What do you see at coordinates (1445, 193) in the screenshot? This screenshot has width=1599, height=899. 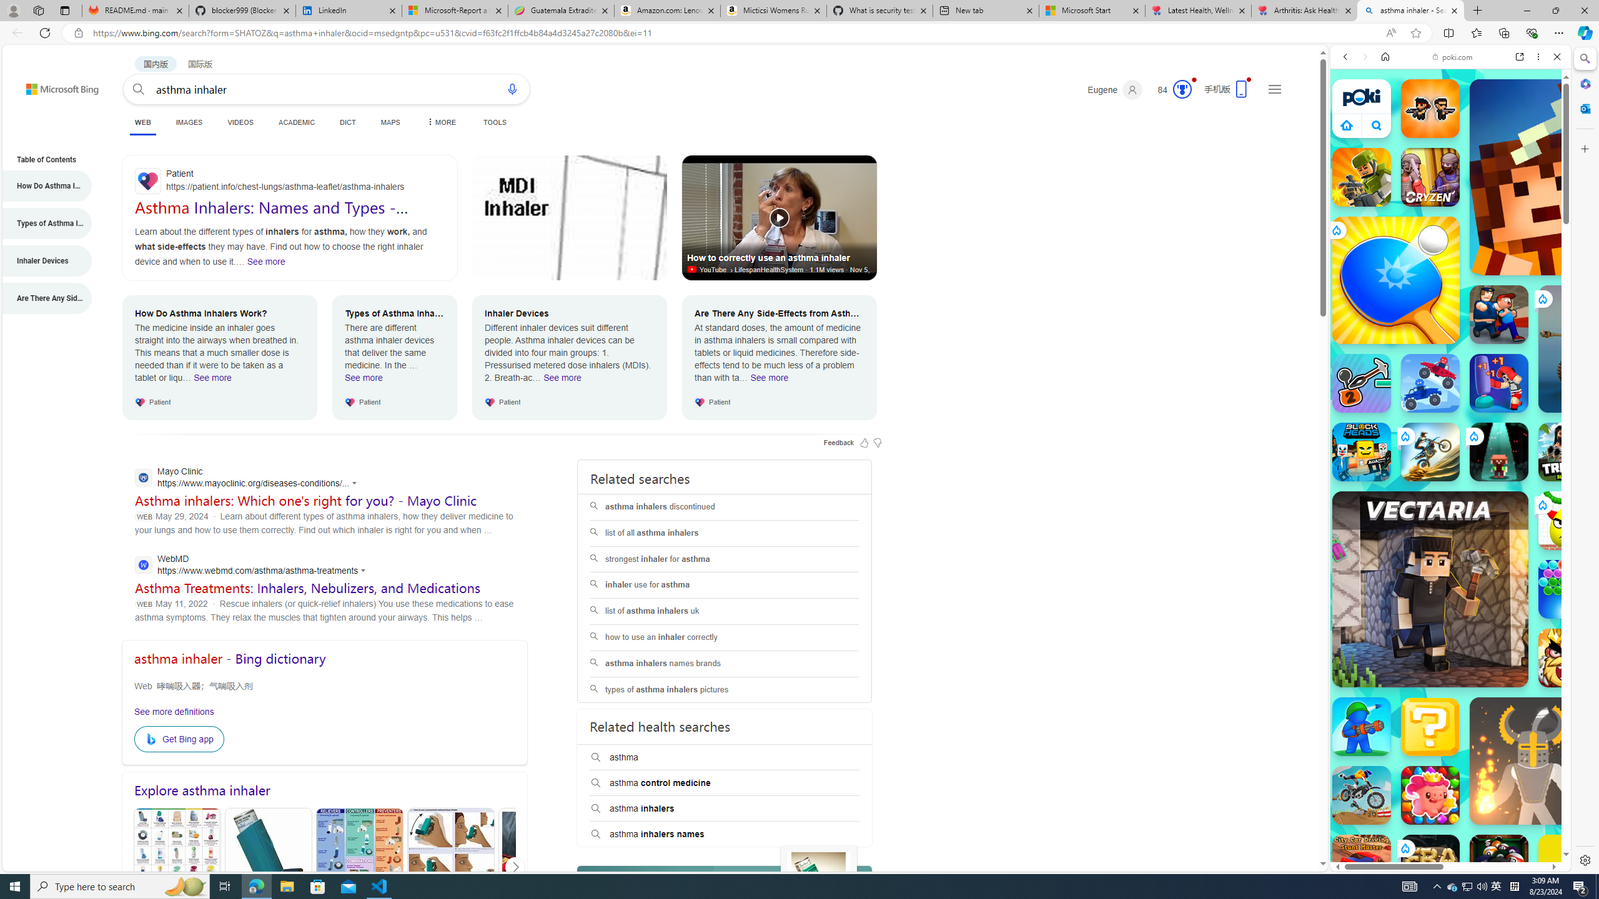 I see `Poki - Free Online Games - Play Now!` at bounding box center [1445, 193].